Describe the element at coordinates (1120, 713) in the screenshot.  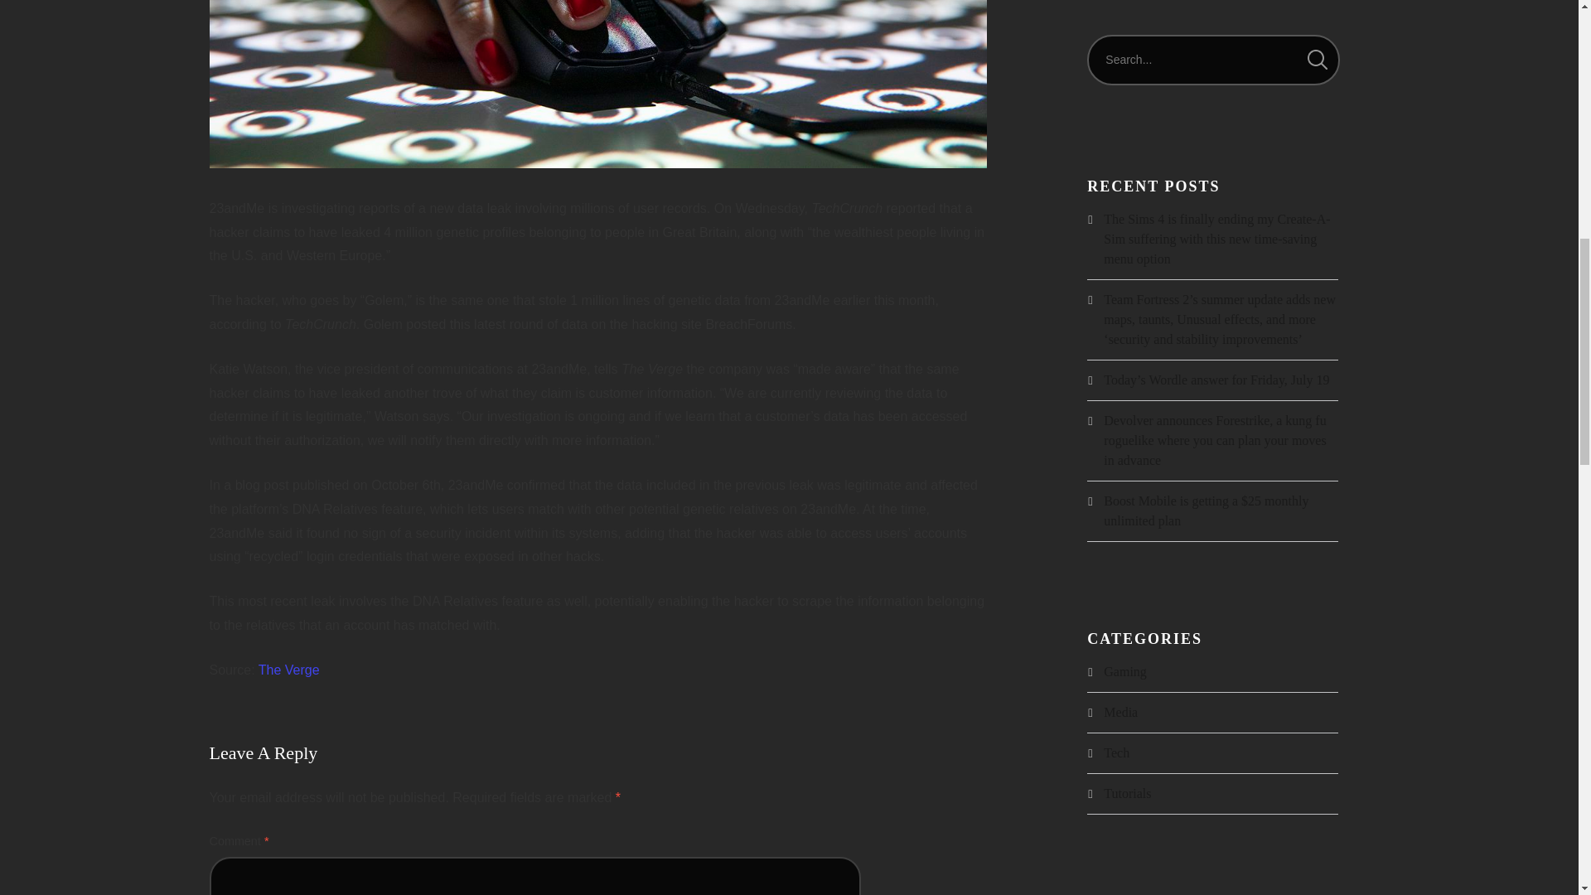
I see `Media` at that location.